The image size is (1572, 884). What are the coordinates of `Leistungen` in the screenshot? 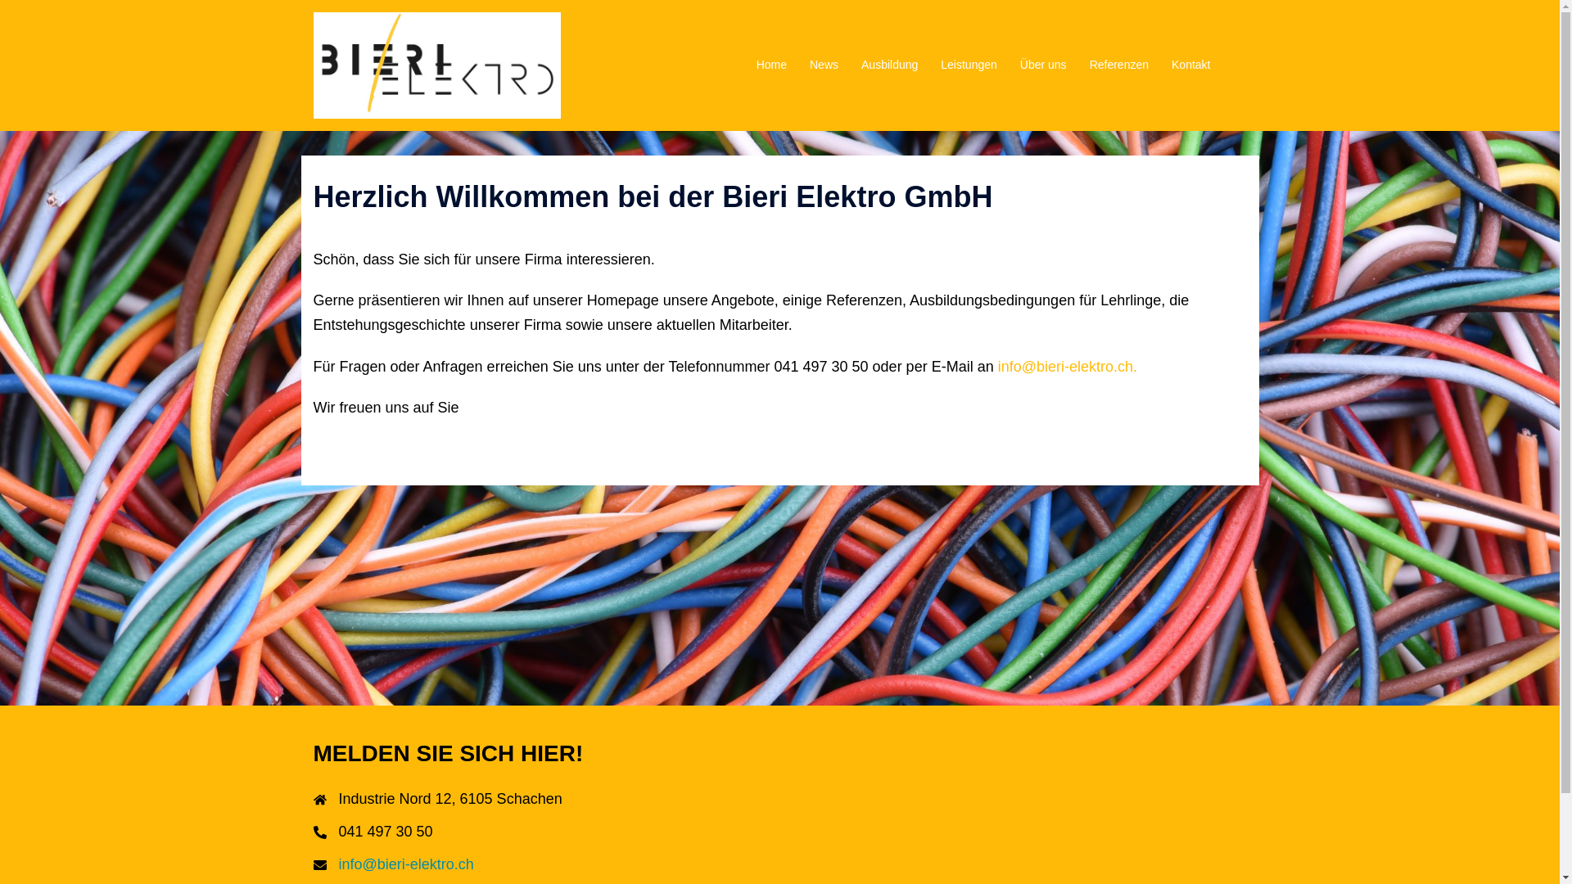 It's located at (969, 65).